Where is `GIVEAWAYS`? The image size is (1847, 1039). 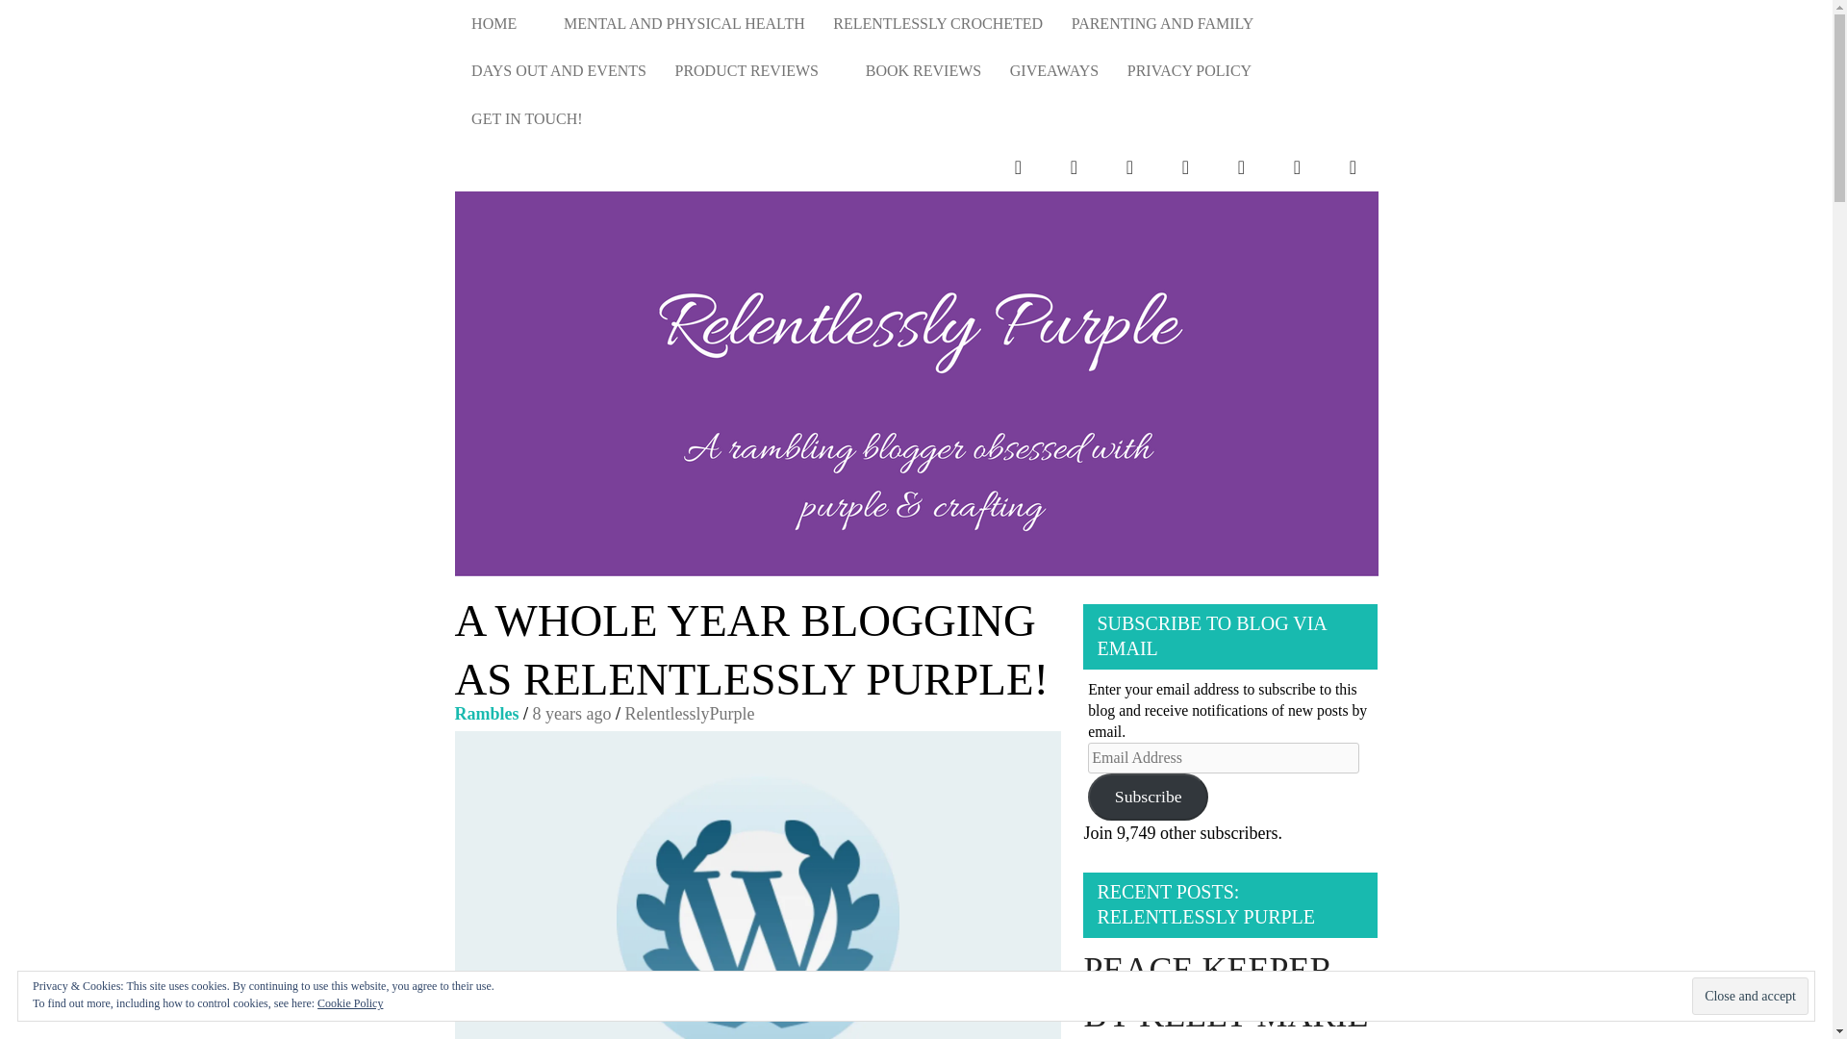
GIVEAWAYS is located at coordinates (1054, 71).